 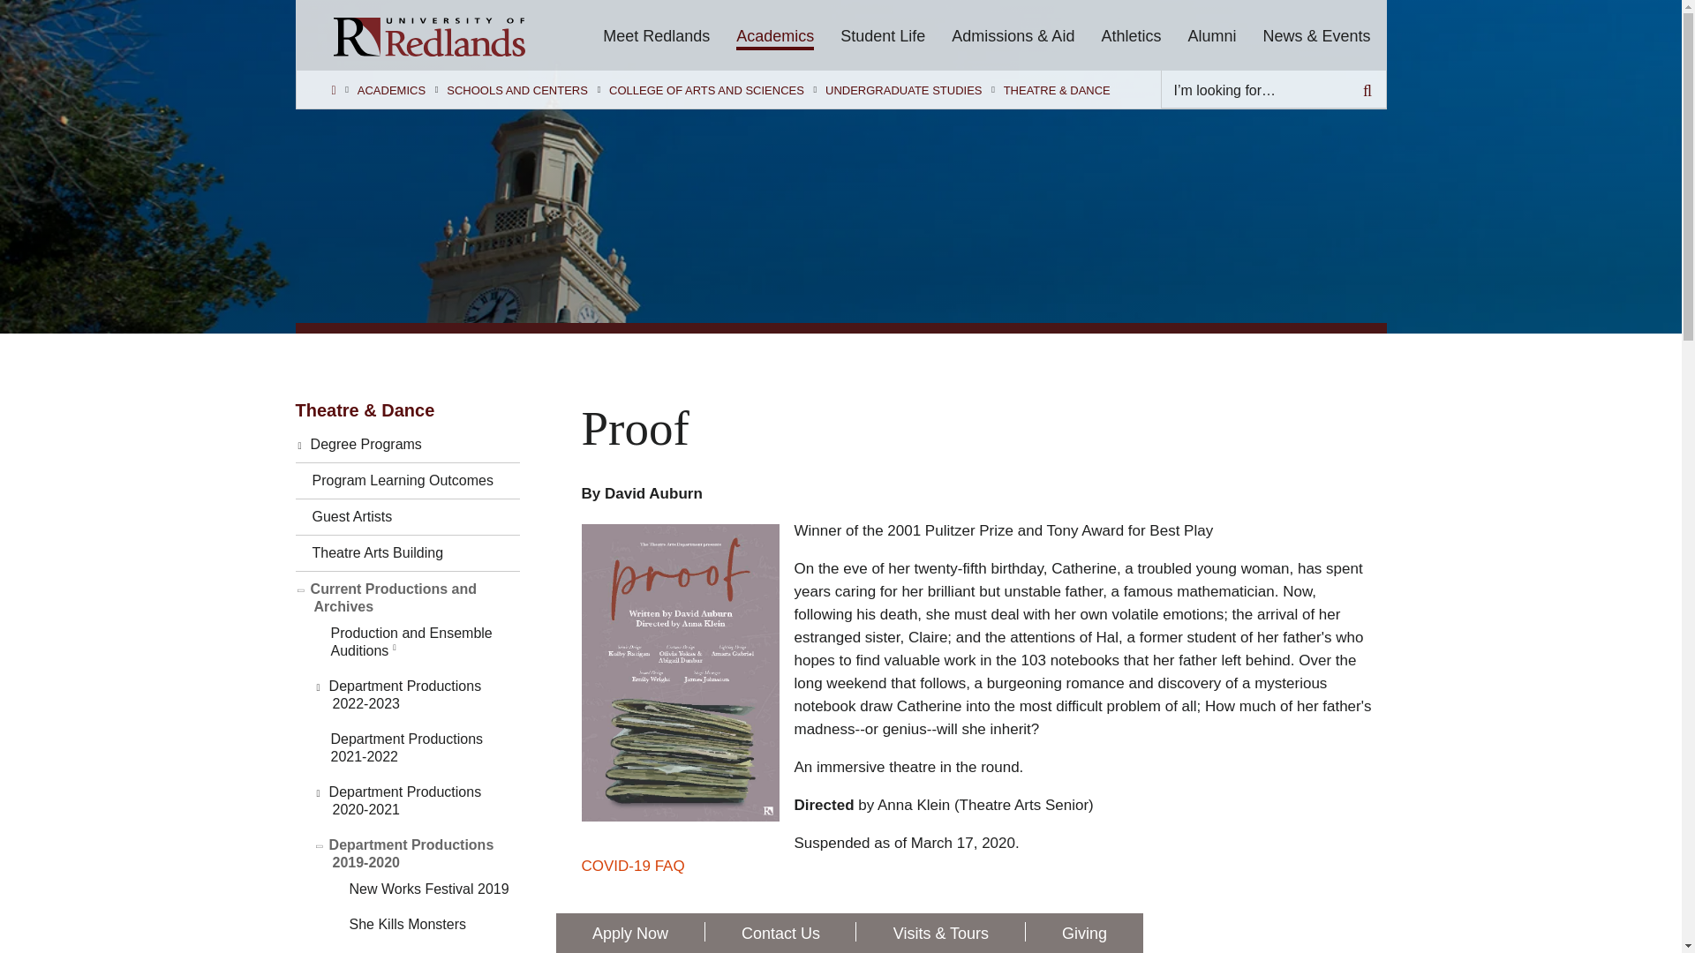 I want to click on SCHOOLS AND CENTERS, so click(x=517, y=91).